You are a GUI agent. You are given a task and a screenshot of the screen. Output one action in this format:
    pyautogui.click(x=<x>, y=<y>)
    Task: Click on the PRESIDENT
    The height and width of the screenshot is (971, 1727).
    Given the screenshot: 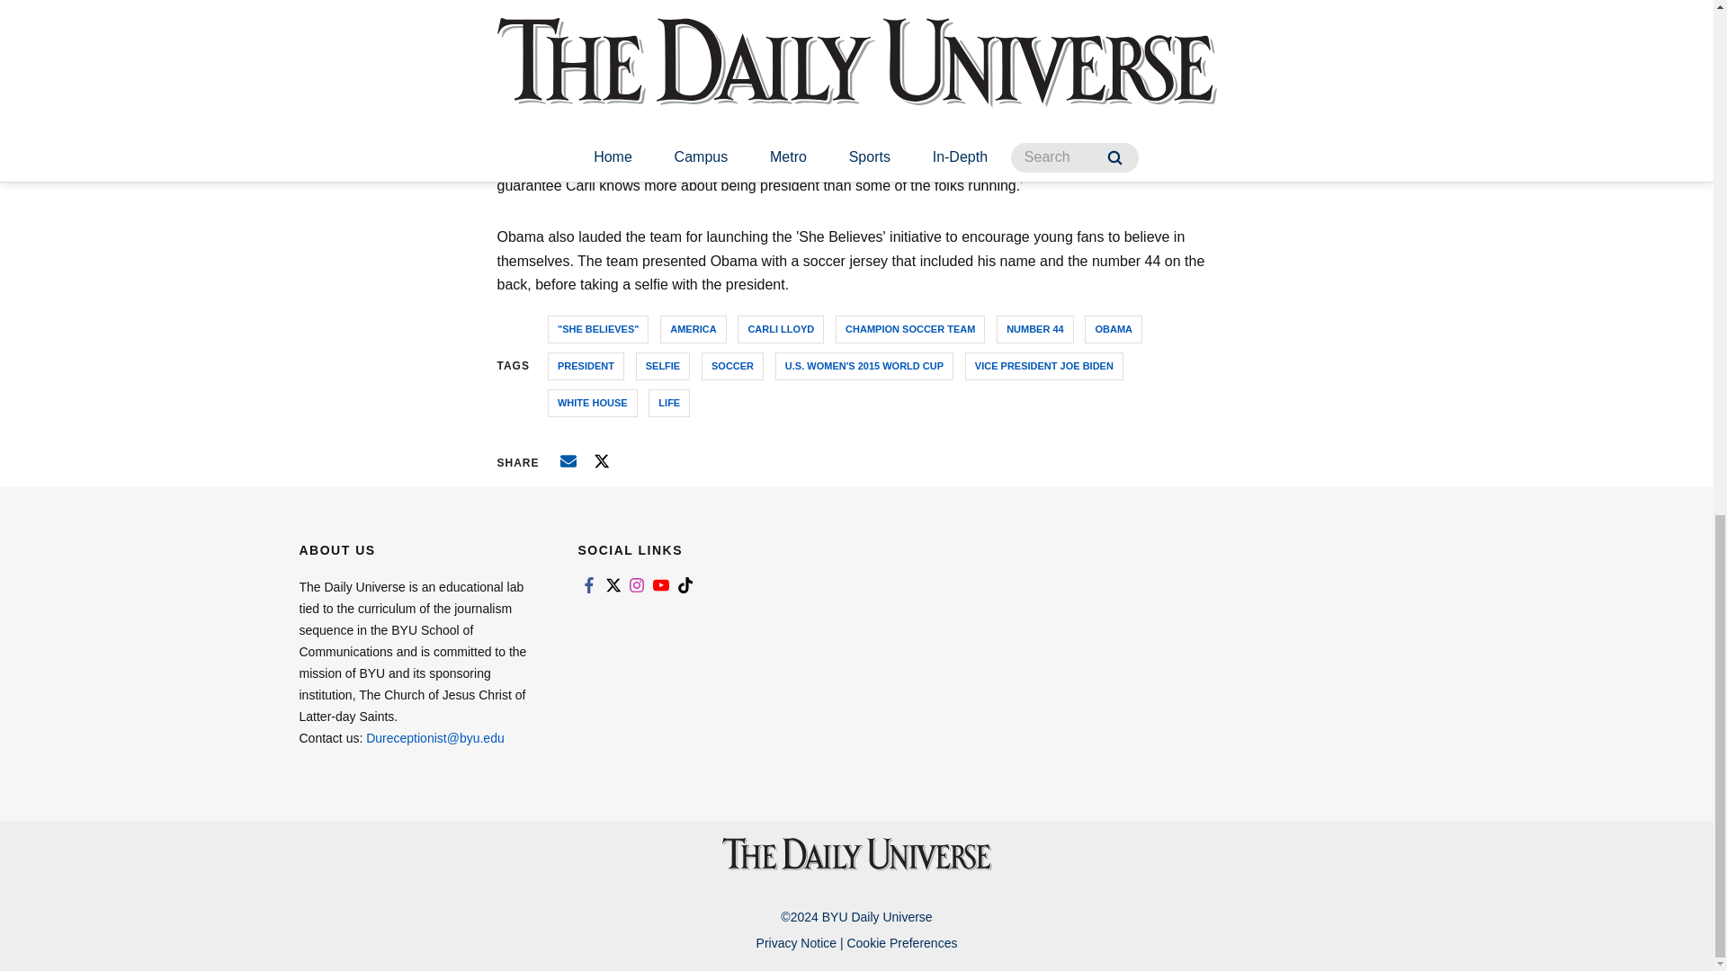 What is the action you would take?
    pyautogui.click(x=585, y=367)
    